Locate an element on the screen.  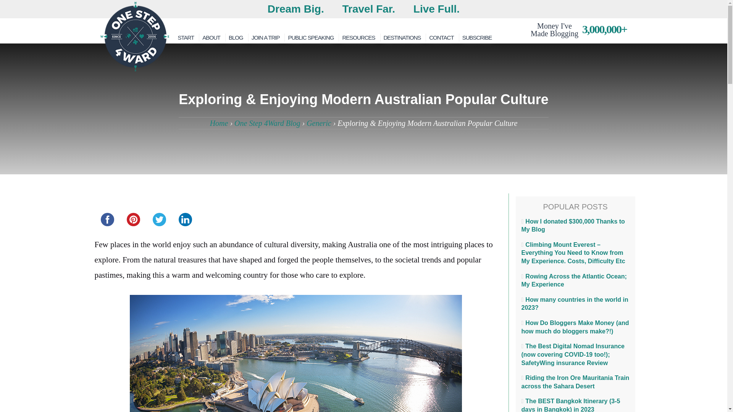
SUBSCRIBE is located at coordinates (477, 37).